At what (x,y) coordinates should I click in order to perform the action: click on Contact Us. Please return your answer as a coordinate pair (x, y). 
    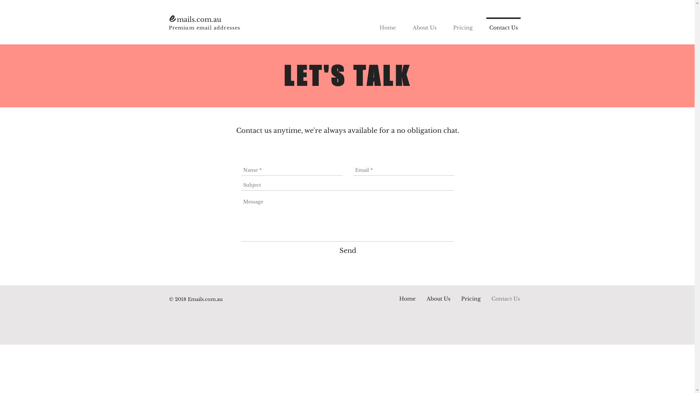
    Looking at the image, I should click on (505, 299).